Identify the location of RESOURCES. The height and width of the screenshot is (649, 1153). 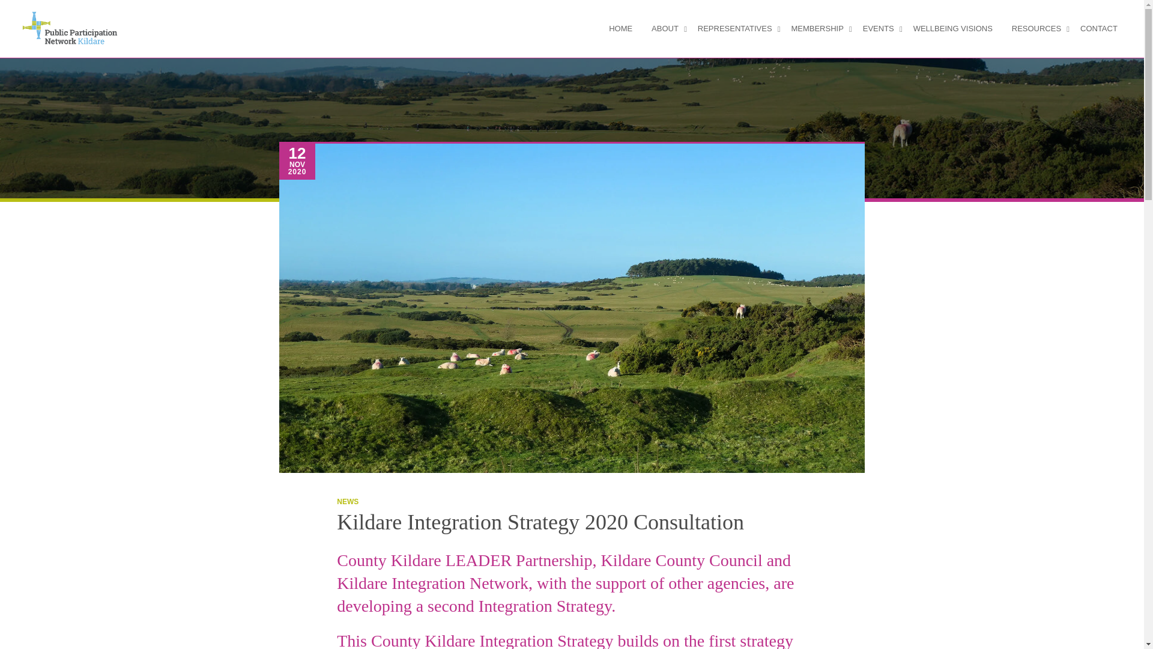
(1036, 29).